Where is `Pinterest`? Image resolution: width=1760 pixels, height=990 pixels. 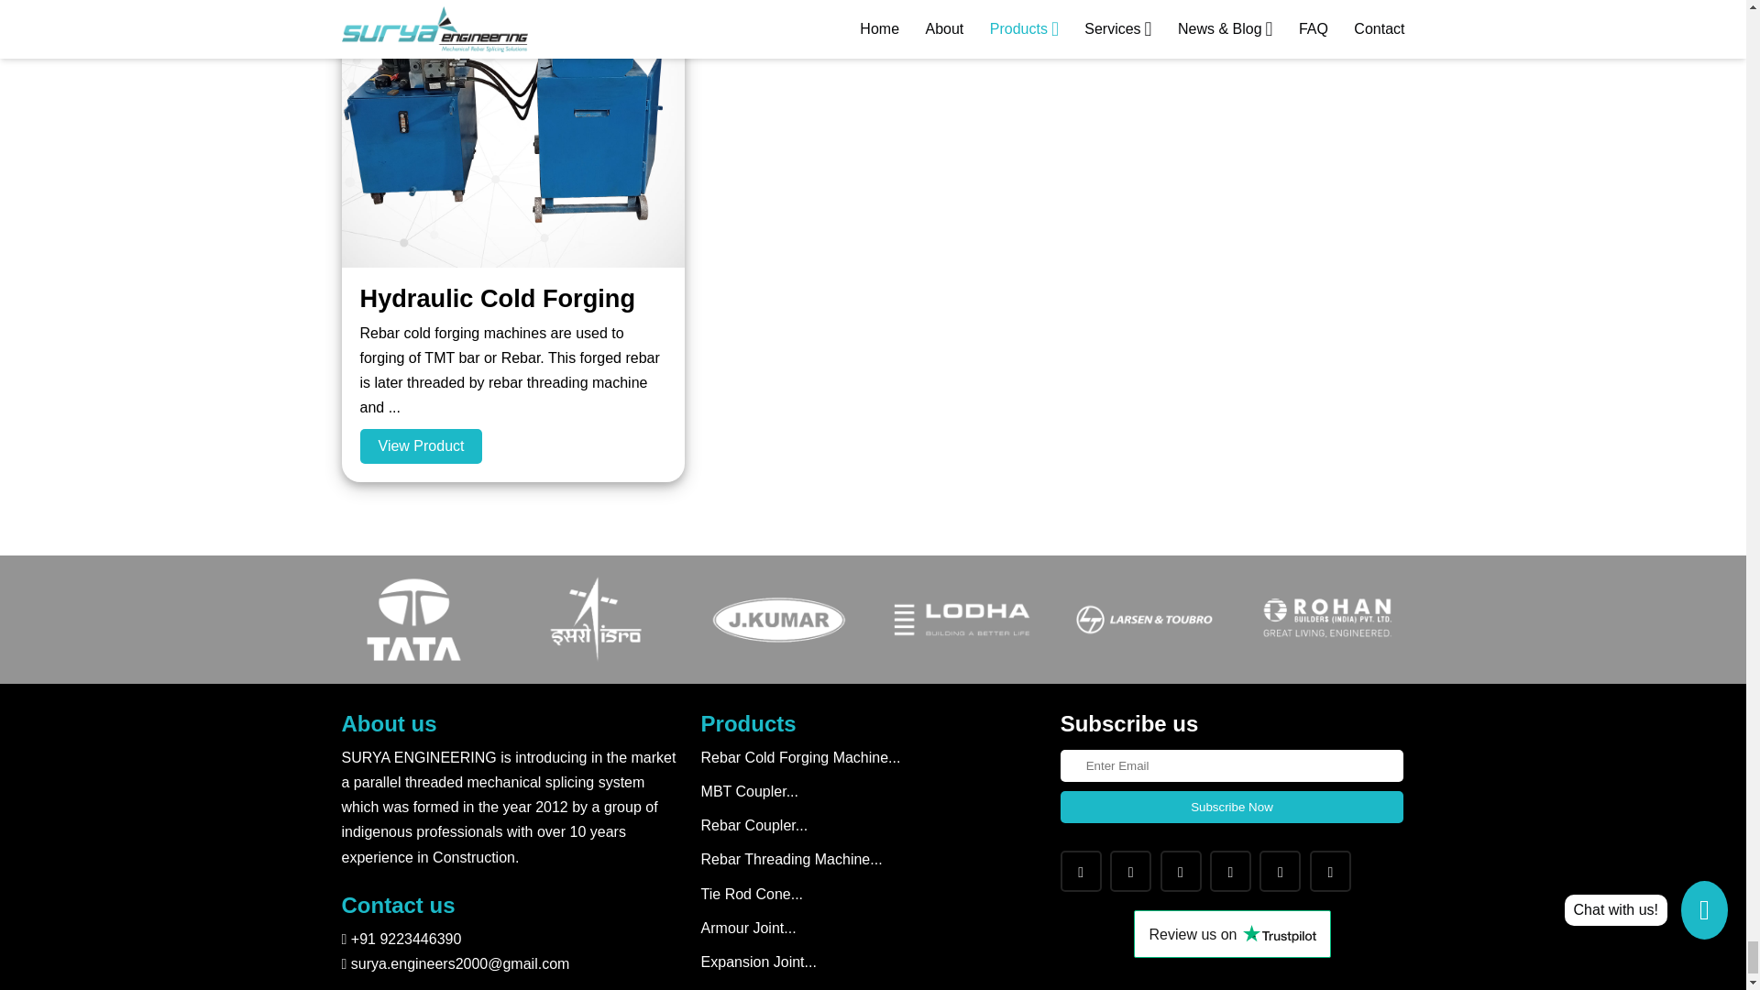
Pinterest is located at coordinates (1230, 871).